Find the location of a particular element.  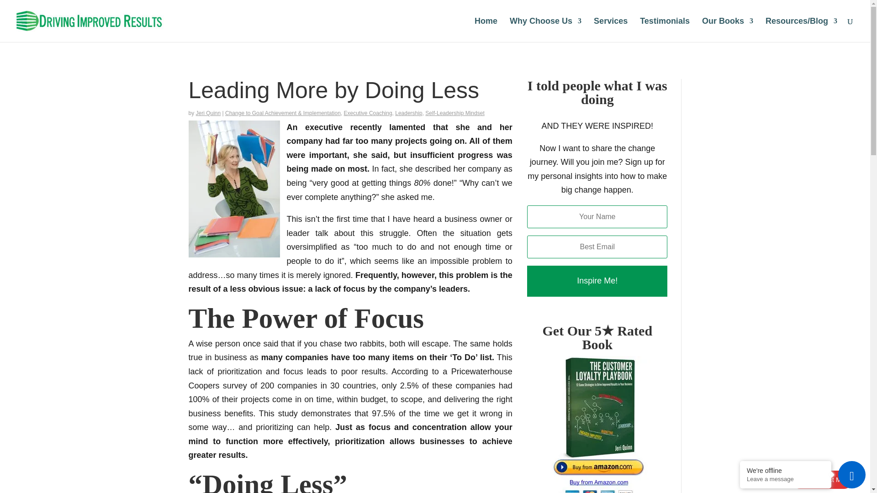

Why Choose Us is located at coordinates (545, 29).